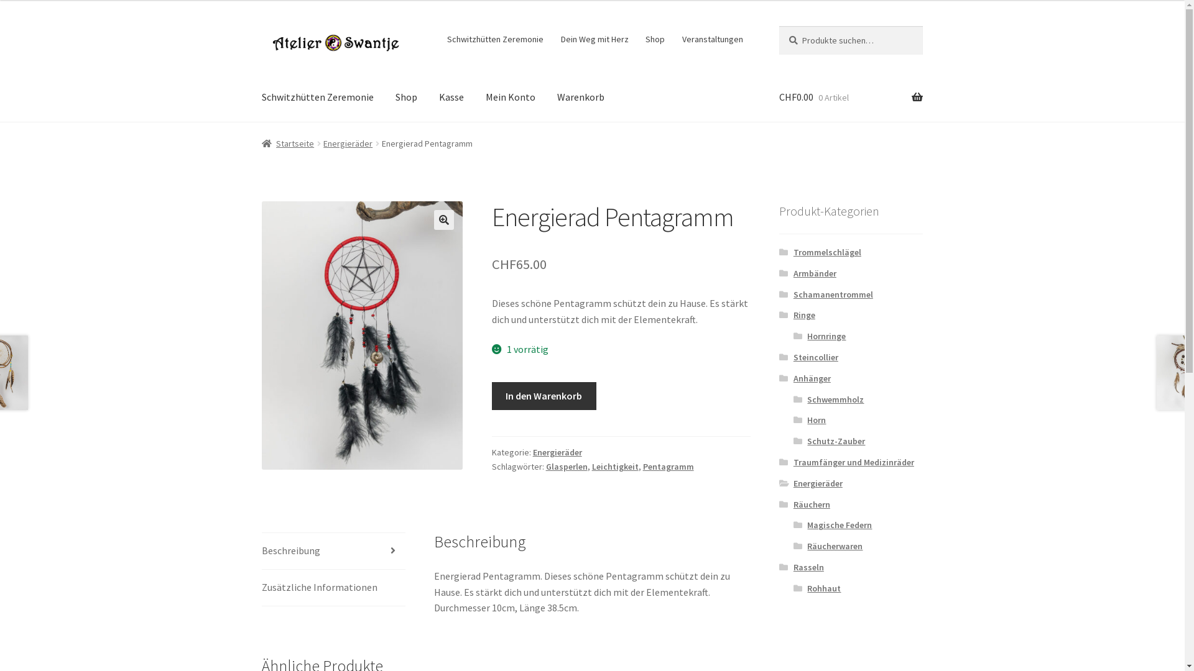  Describe the element at coordinates (826, 336) in the screenshot. I see `Hornringe` at that location.